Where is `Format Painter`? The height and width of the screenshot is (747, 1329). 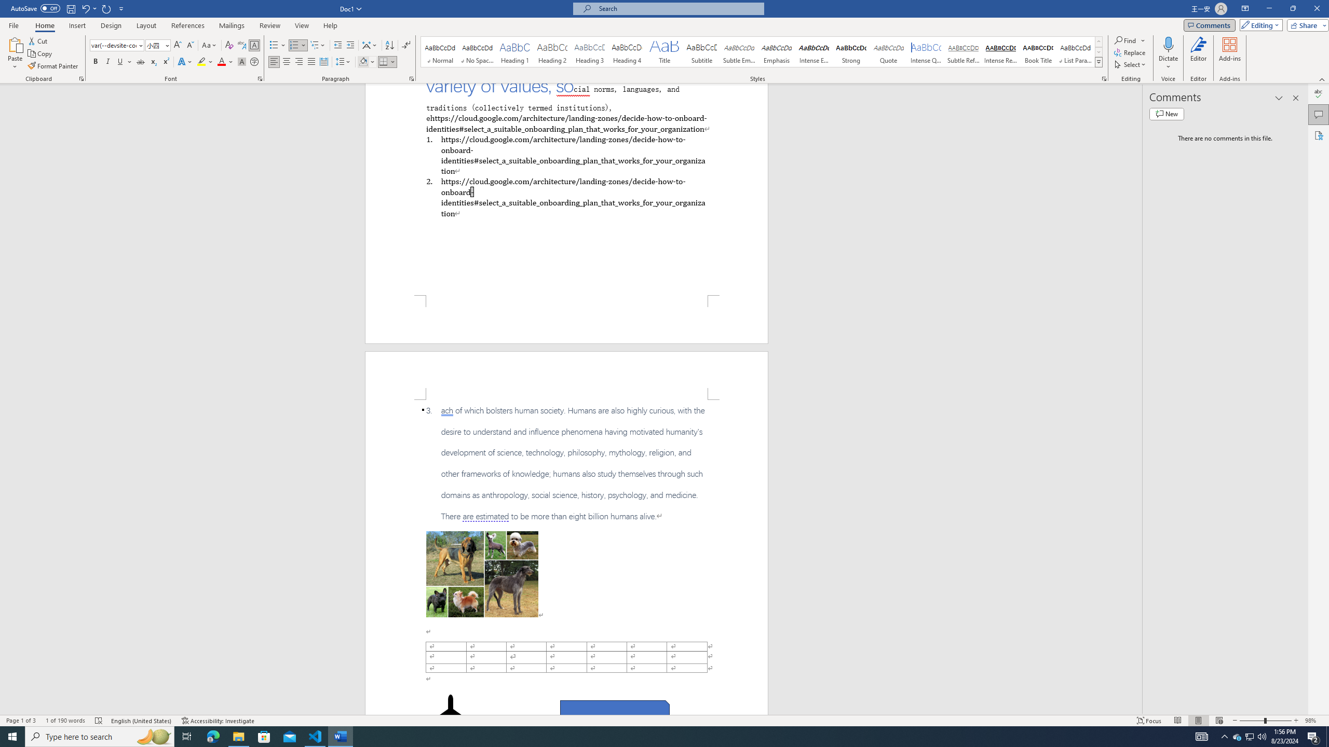
Format Painter is located at coordinates (54, 66).